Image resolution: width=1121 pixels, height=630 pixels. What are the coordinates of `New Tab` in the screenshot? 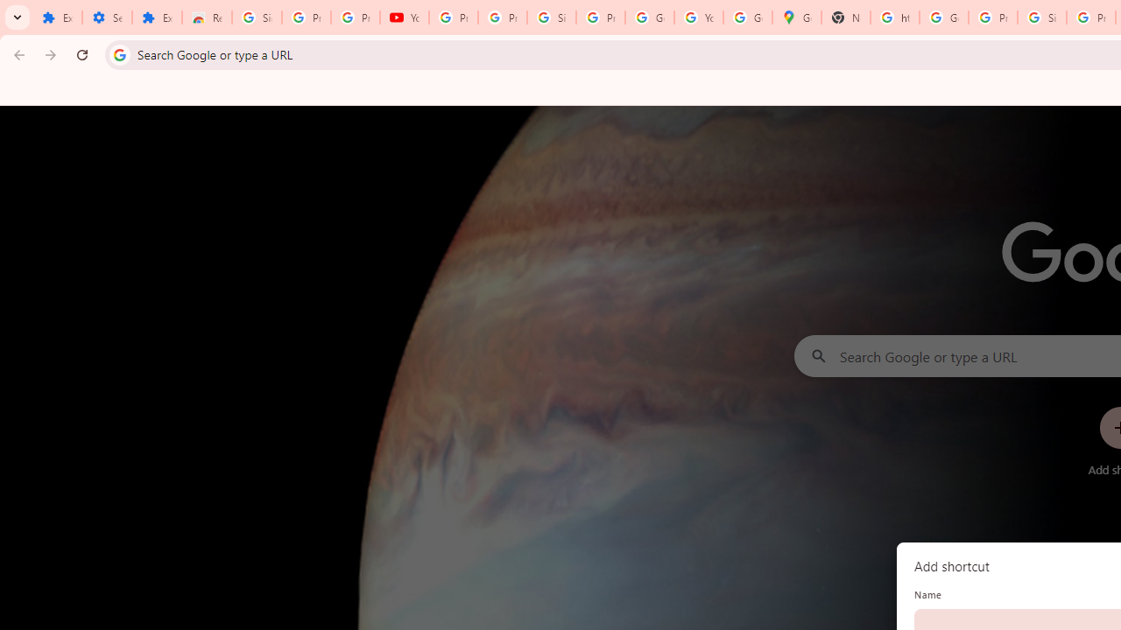 It's located at (846, 17).